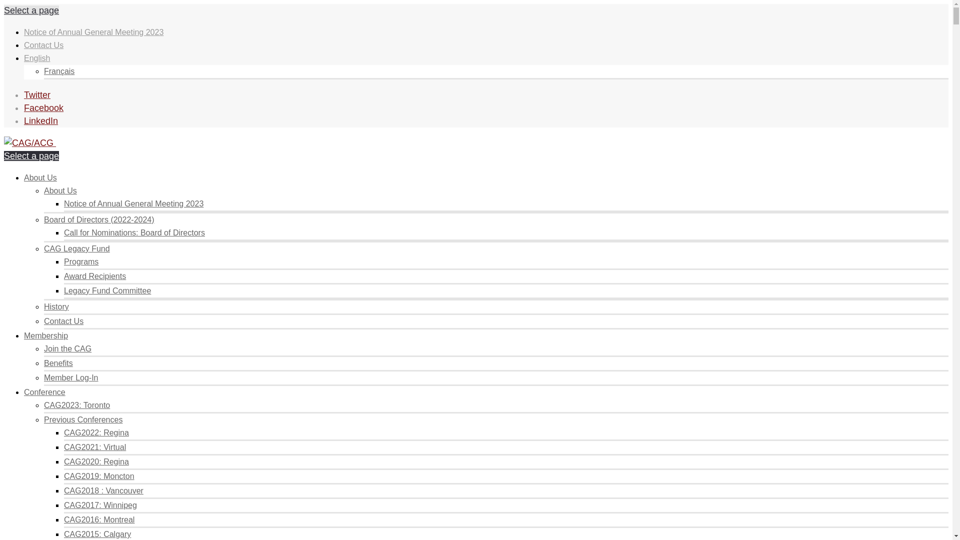 Image resolution: width=960 pixels, height=540 pixels. I want to click on Notice of Annual General Meeting 2023, so click(134, 204).